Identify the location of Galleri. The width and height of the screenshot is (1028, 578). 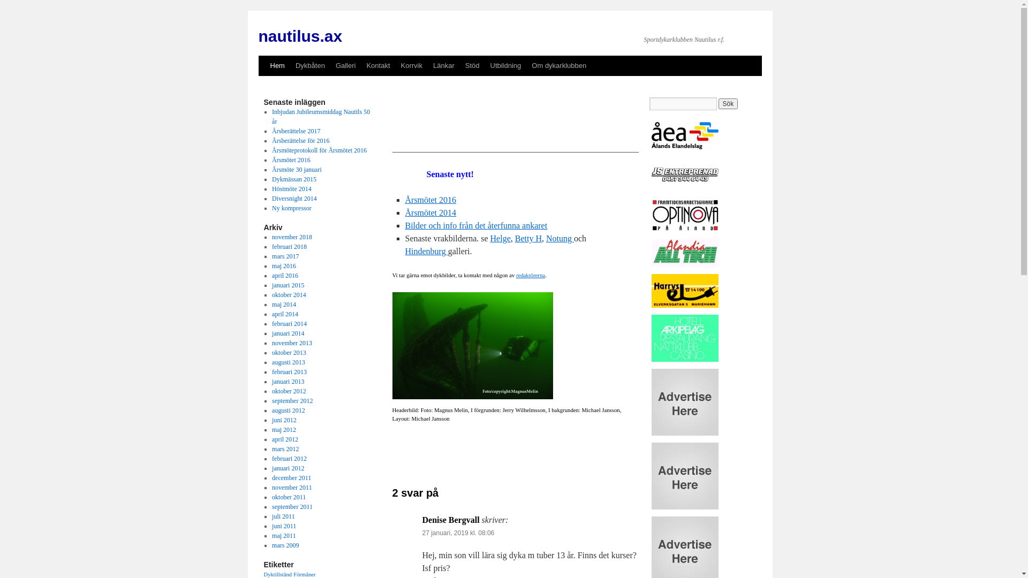
(346, 66).